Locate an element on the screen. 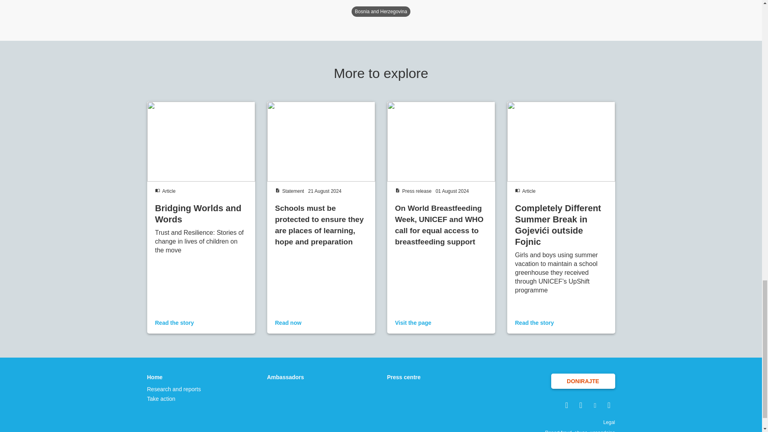 The image size is (768, 432). Legal is located at coordinates (609, 422).